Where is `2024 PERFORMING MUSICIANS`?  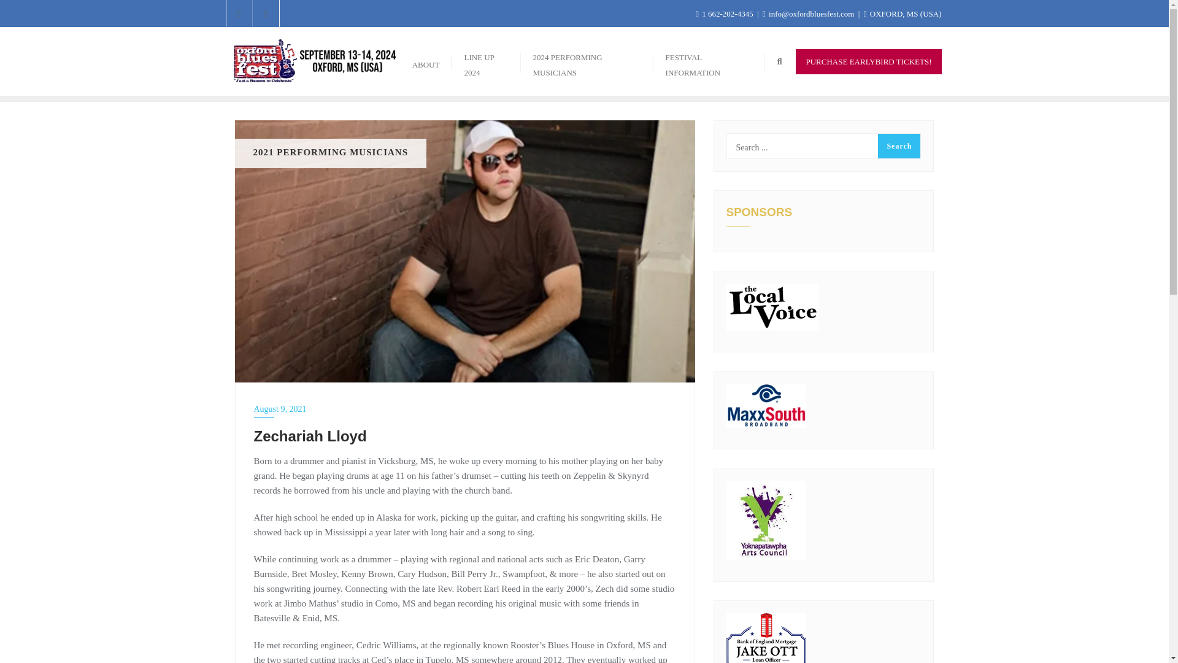 2024 PERFORMING MUSICIANS is located at coordinates (587, 61).